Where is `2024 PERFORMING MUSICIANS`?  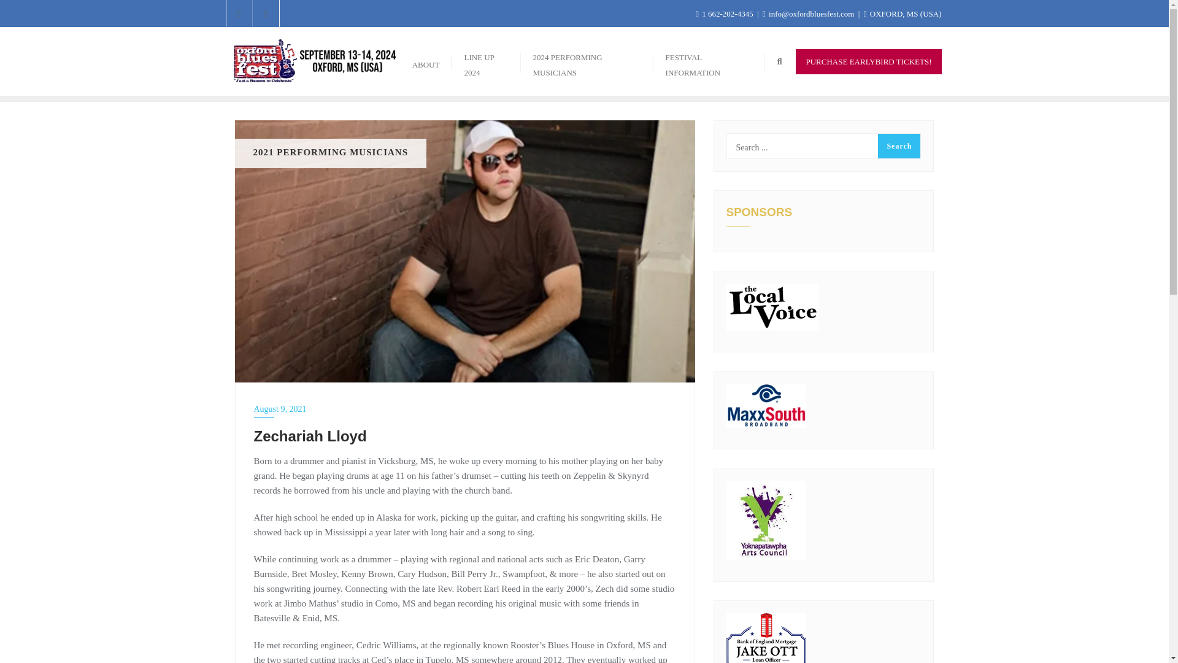 2024 PERFORMING MUSICIANS is located at coordinates (587, 61).